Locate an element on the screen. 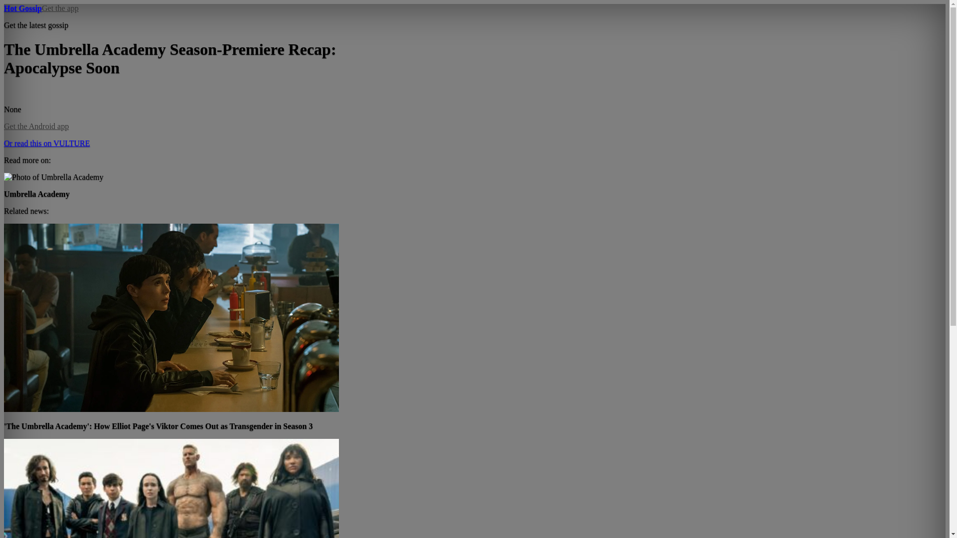  Or read this on VULTURE is located at coordinates (47, 142).